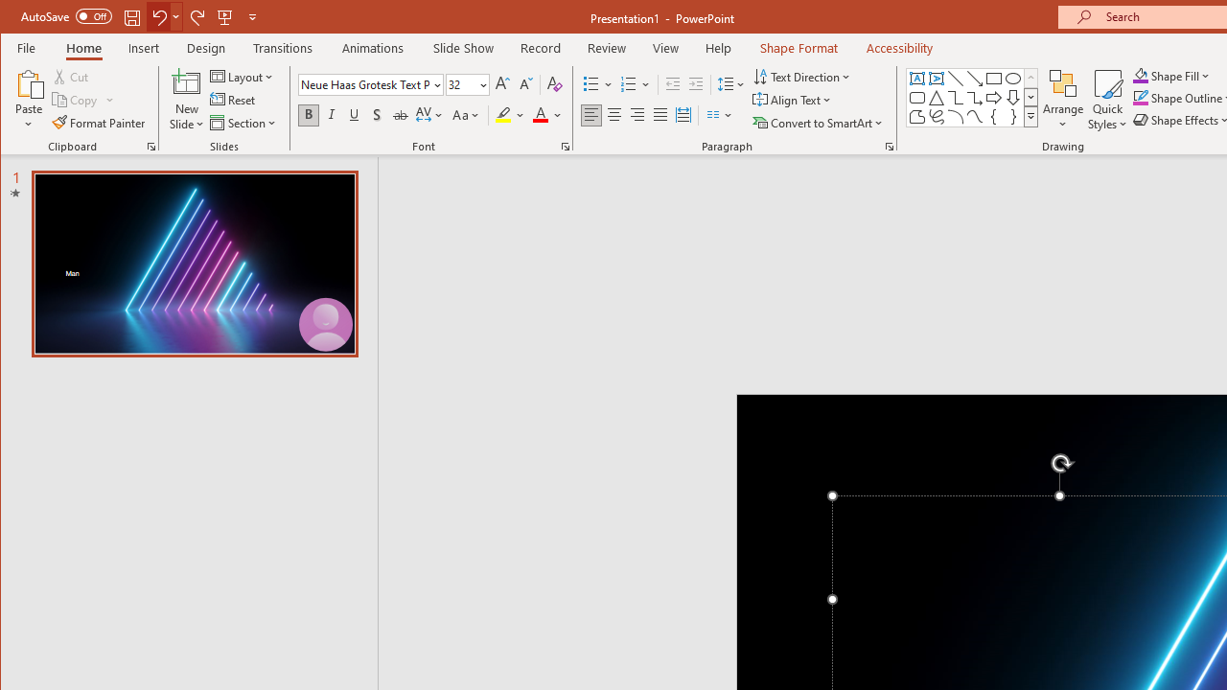  I want to click on Rectangle, so click(993, 79).